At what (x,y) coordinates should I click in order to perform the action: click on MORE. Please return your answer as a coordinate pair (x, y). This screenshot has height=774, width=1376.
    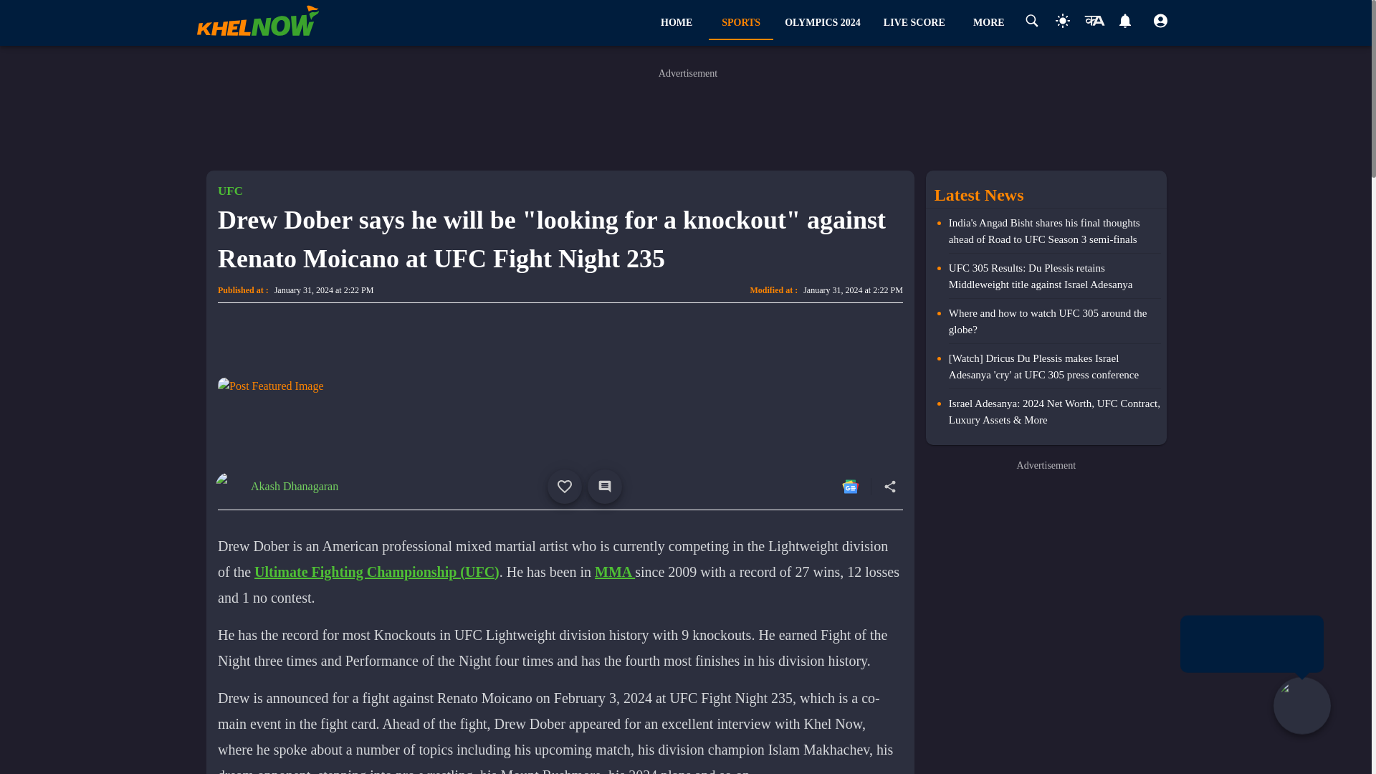
    Looking at the image, I should click on (988, 23).